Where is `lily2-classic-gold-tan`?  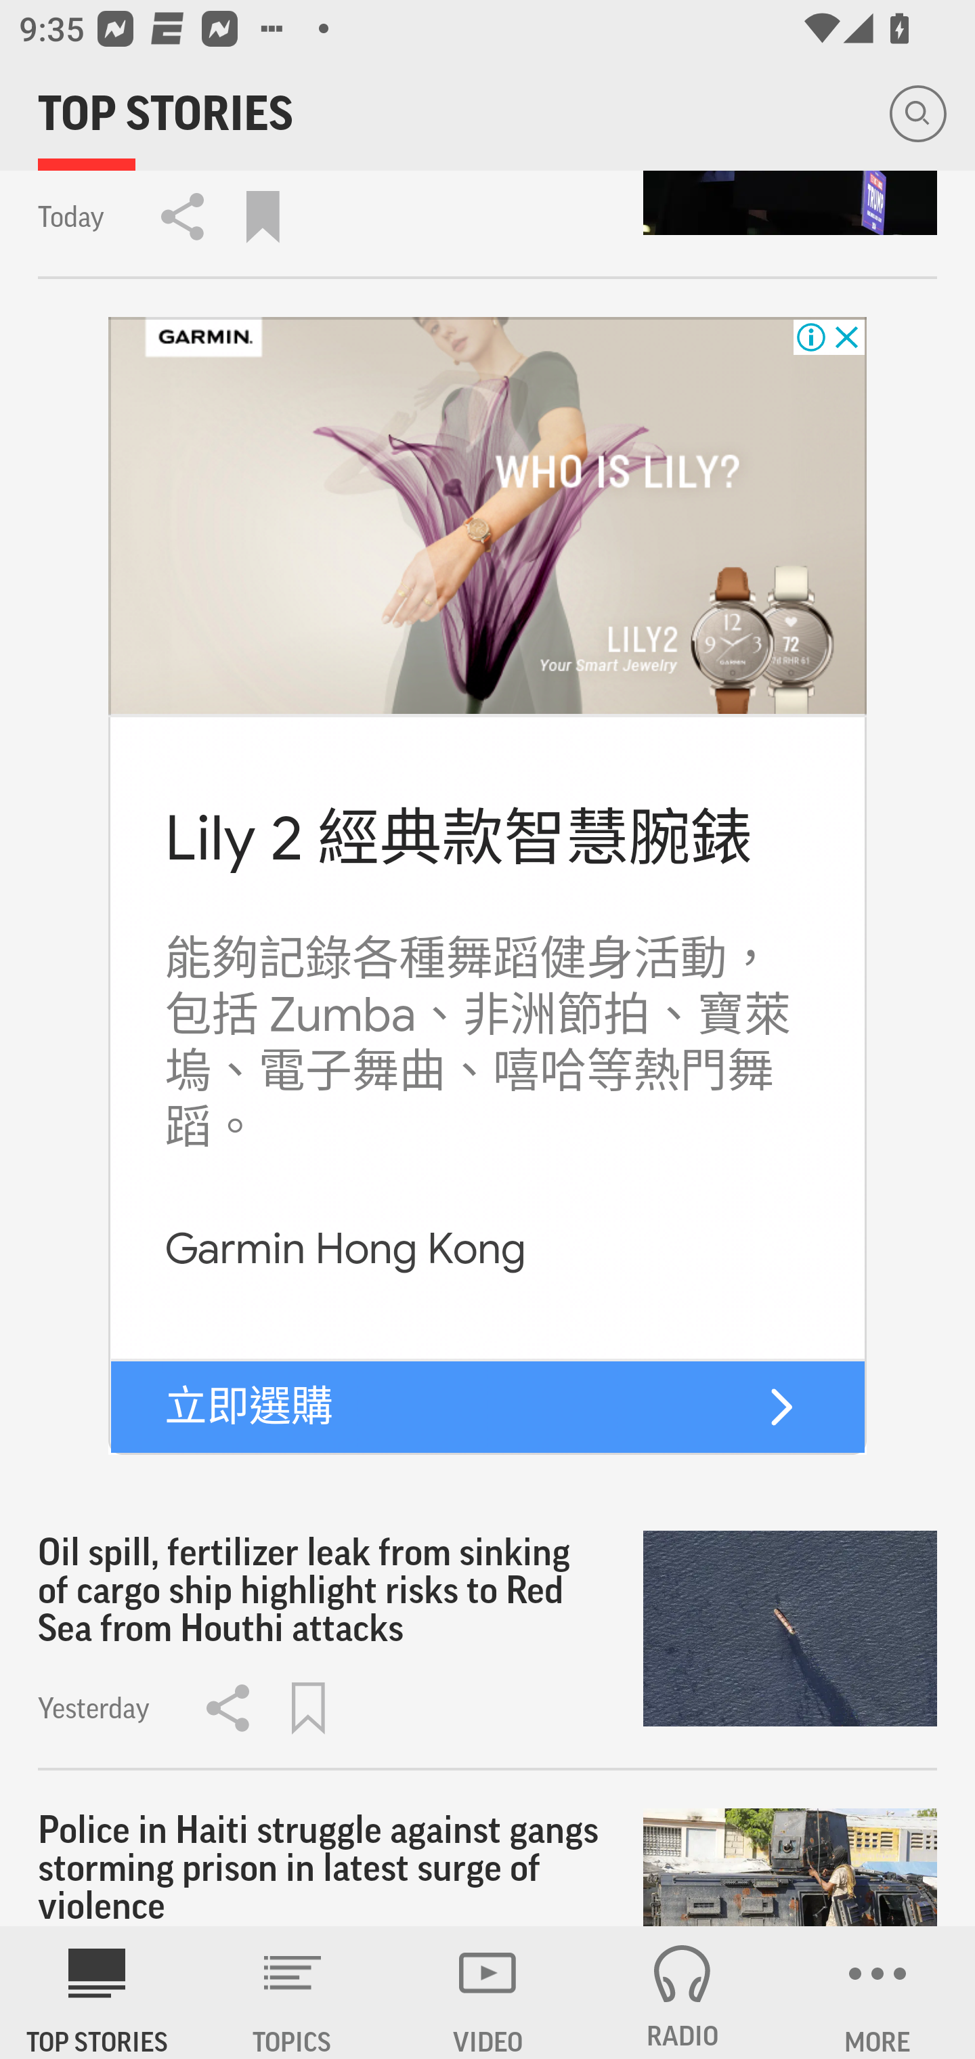
lily2-classic-gold-tan is located at coordinates (781, 1406).